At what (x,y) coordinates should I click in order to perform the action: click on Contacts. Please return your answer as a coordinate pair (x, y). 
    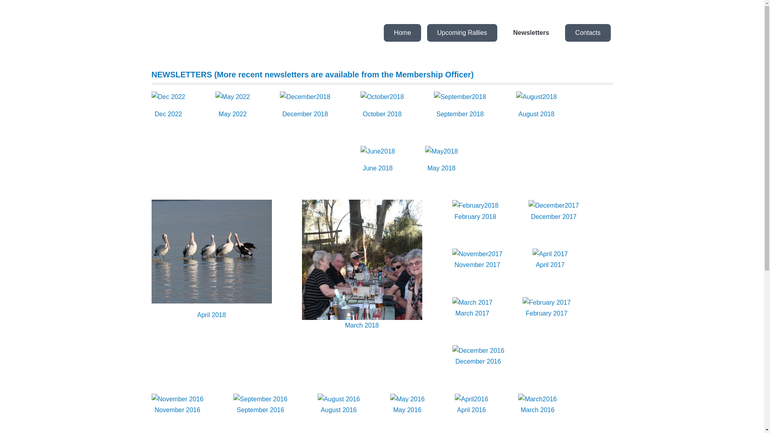
    Looking at the image, I should click on (588, 33).